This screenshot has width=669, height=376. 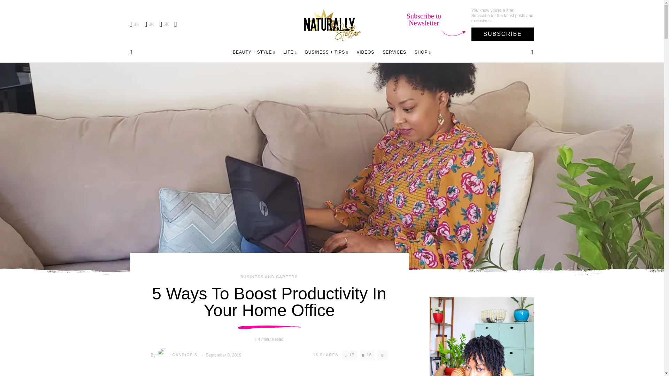 I want to click on Shop Fly Mama, so click(x=421, y=52).